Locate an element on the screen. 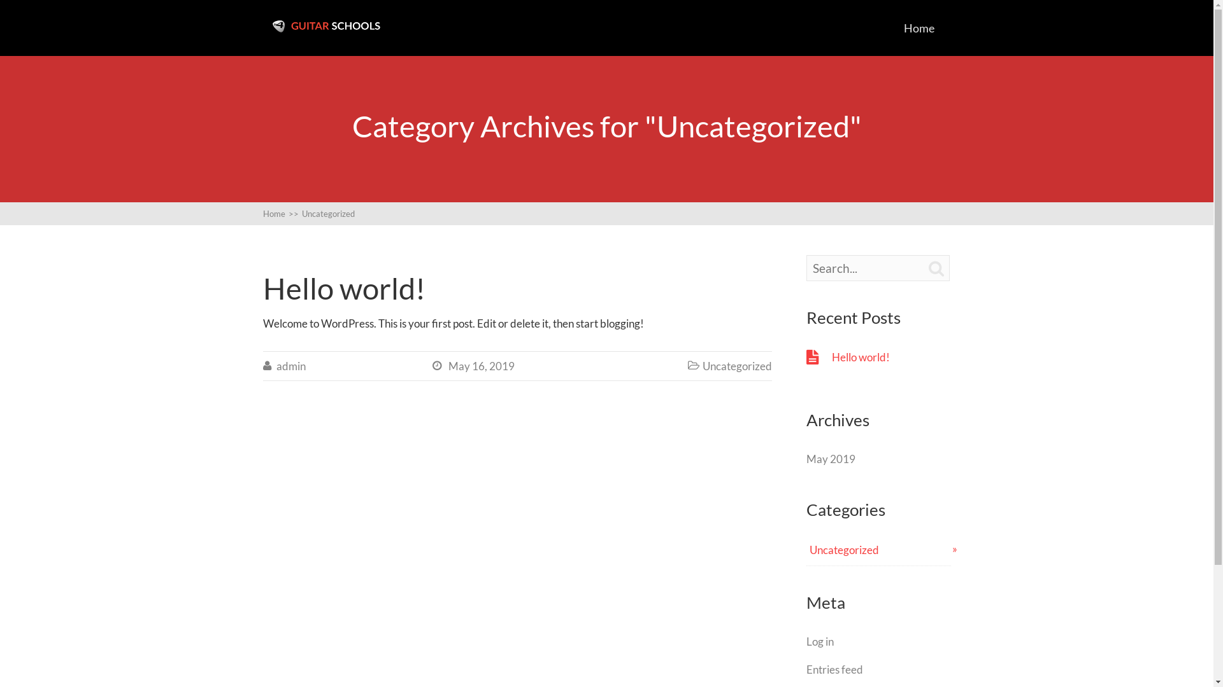 Image resolution: width=1223 pixels, height=687 pixels. May 2019 is located at coordinates (831, 459).